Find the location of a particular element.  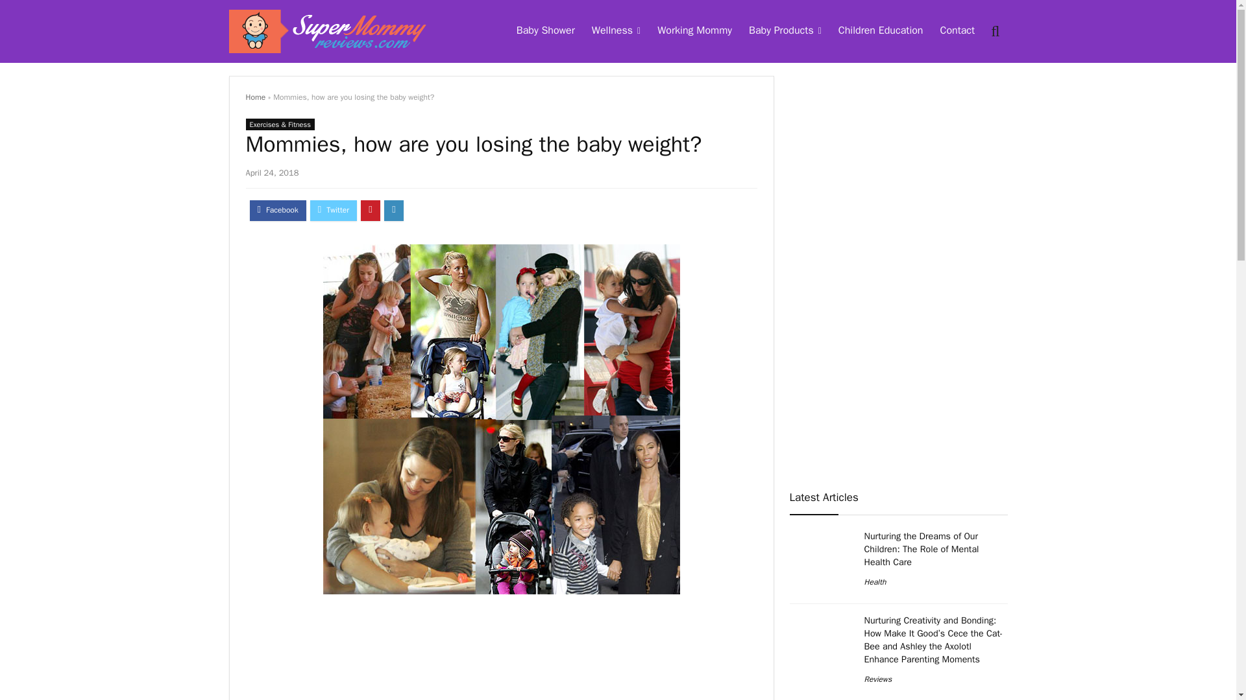

Home is located at coordinates (255, 97).